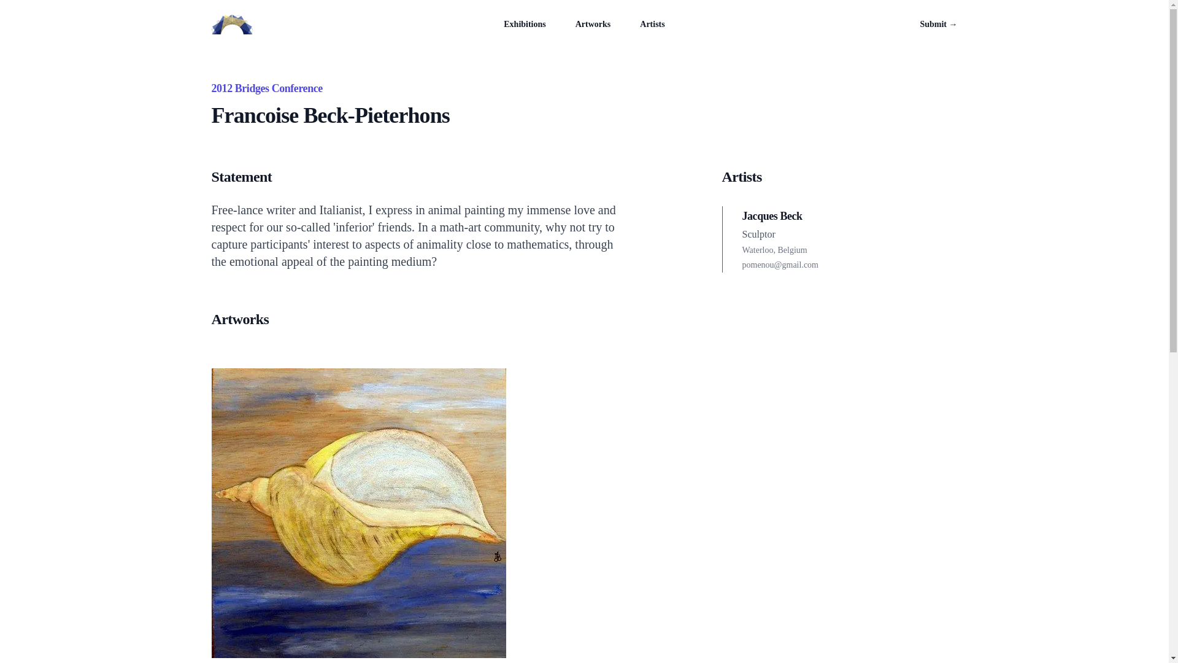 This screenshot has width=1178, height=663. I want to click on Mathematical Art Galleries, so click(231, 25).